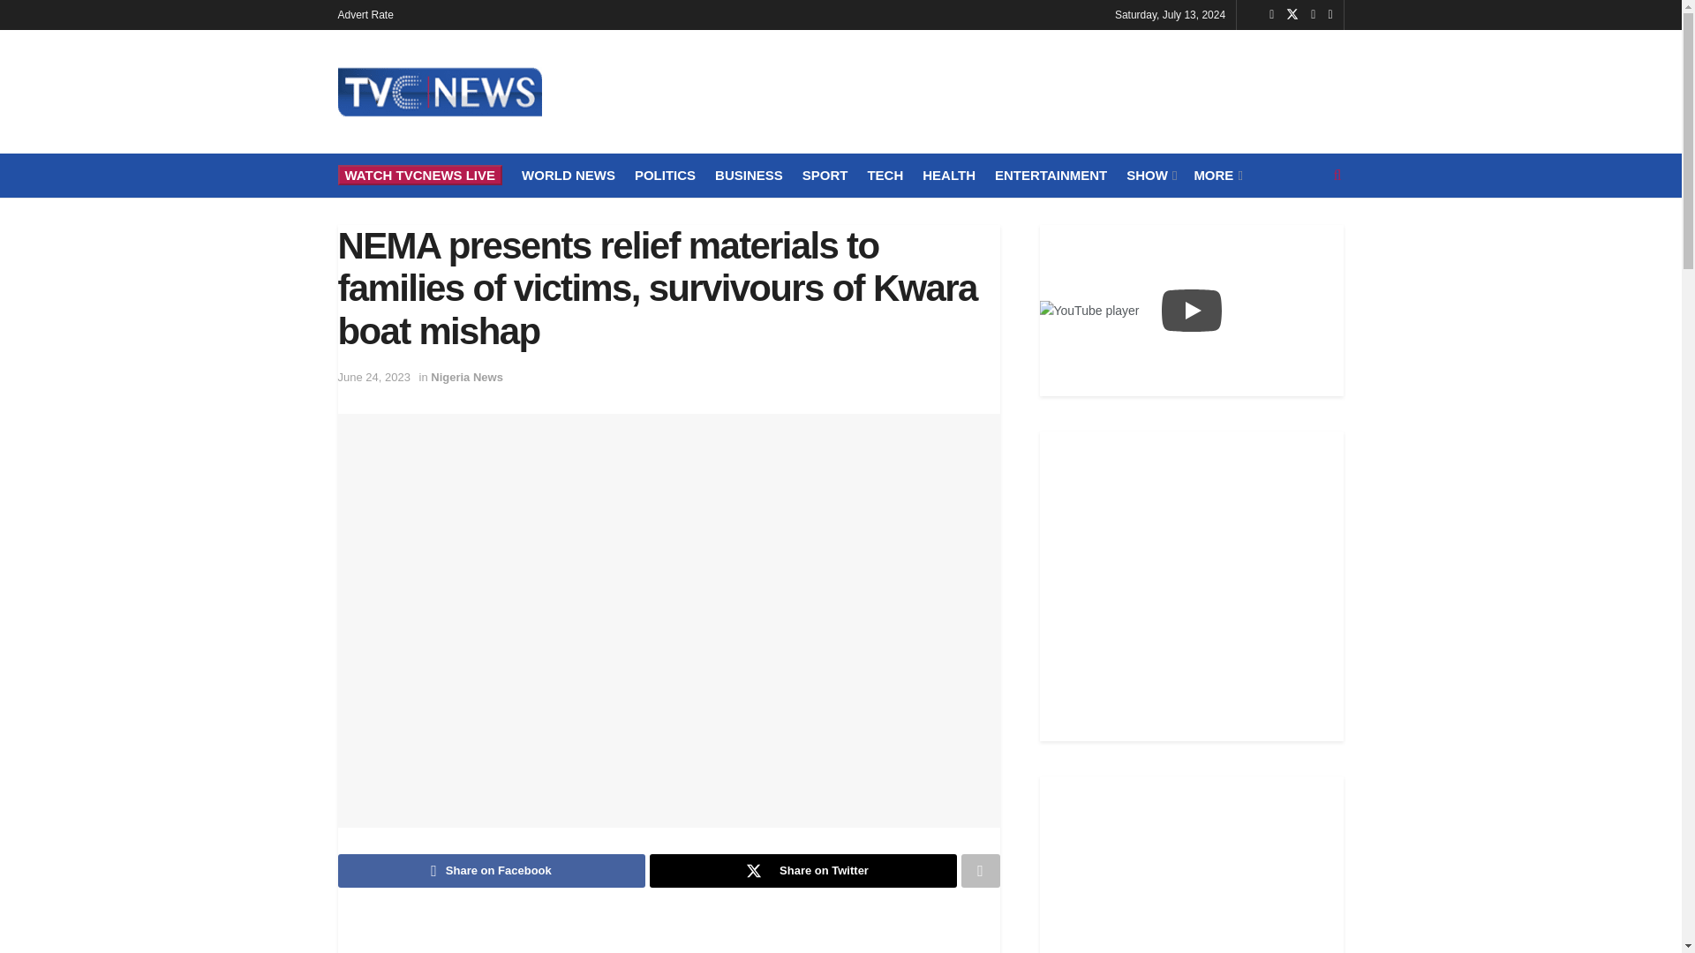 This screenshot has width=1695, height=953. Describe the element at coordinates (569, 175) in the screenshot. I see `WORLD NEWS` at that location.